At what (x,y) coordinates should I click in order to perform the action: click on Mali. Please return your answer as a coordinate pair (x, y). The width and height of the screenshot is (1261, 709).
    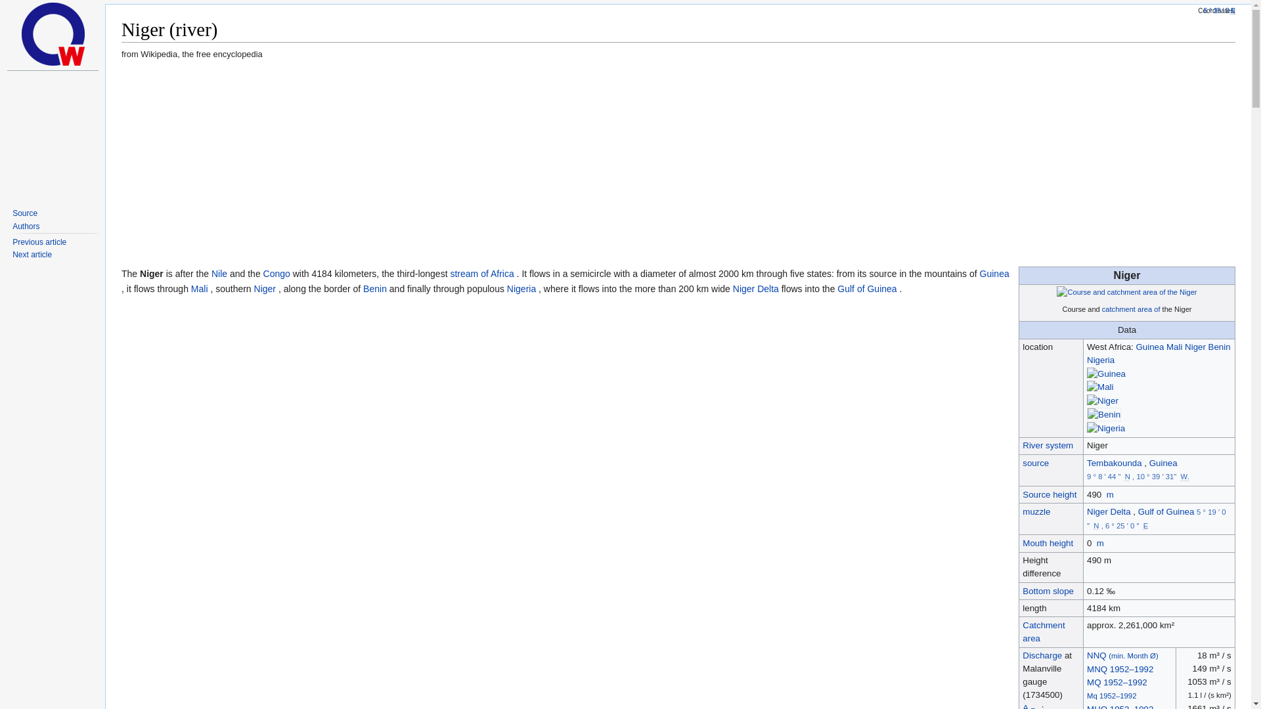
    Looking at the image, I should click on (1176, 347).